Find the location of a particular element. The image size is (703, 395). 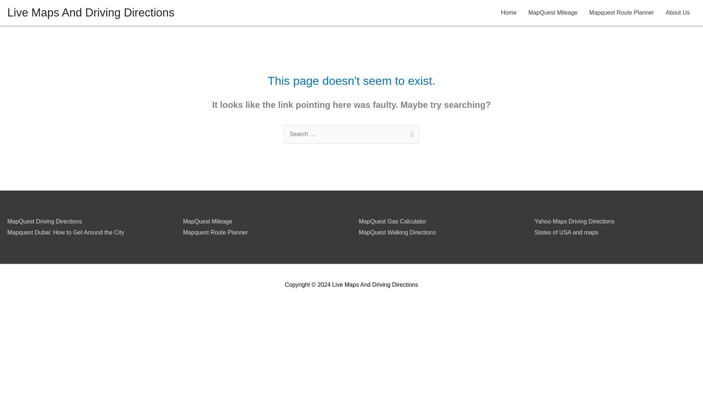

maps is located at coordinates (591, 232).